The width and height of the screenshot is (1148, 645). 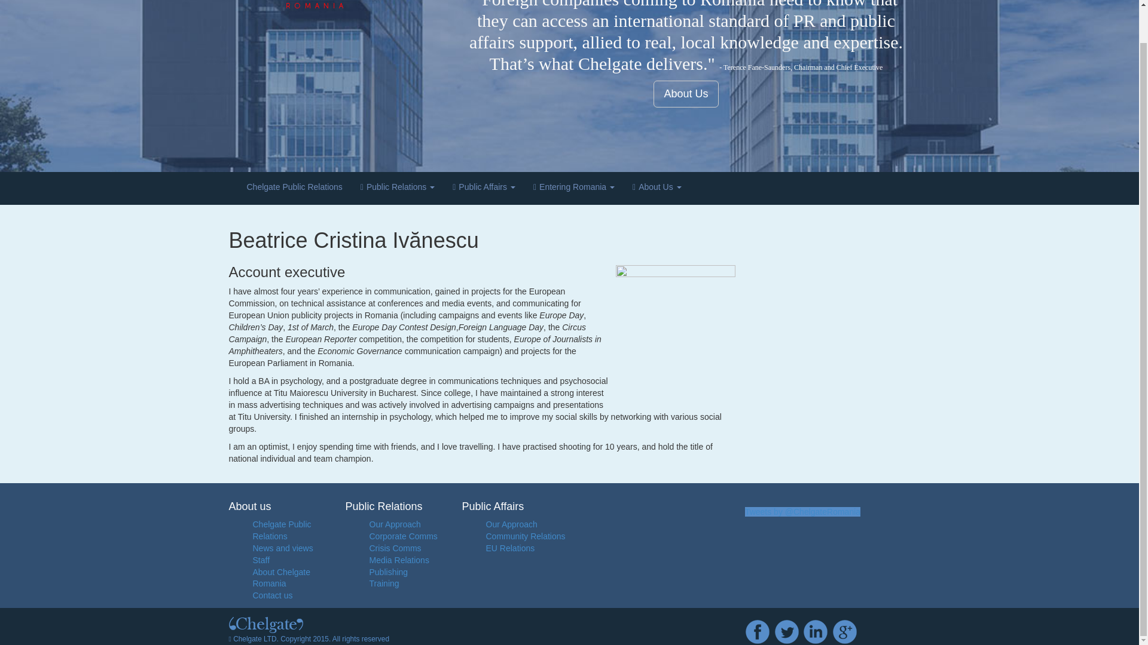 I want to click on Chelgate Public Relations, so click(x=282, y=530).